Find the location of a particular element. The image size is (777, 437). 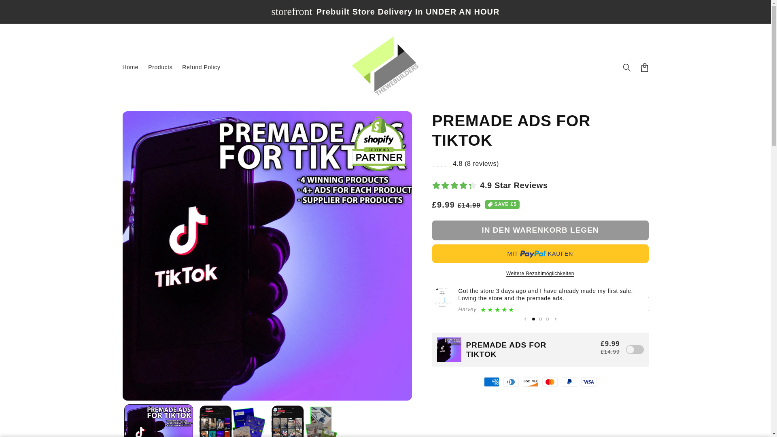

IN DEN WARENKORB LEGEN is located at coordinates (540, 231).